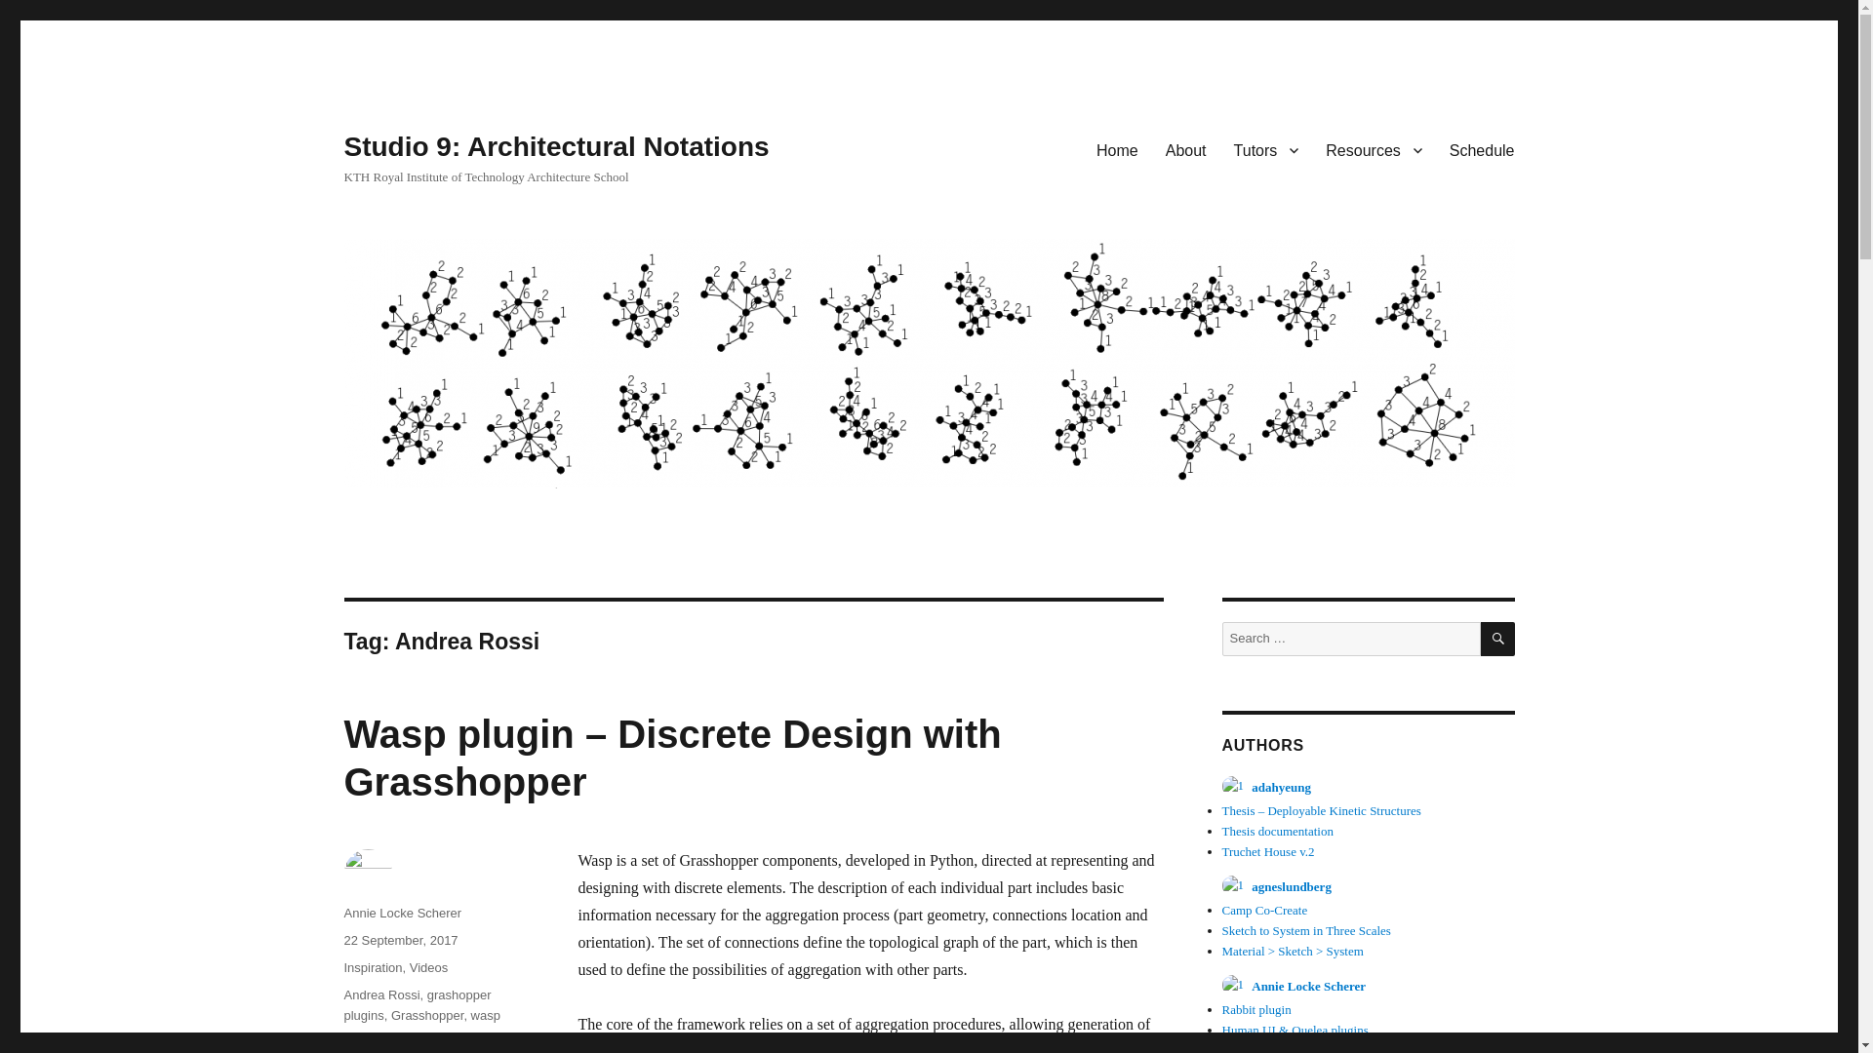  What do you see at coordinates (417, 1004) in the screenshot?
I see `grashopper plugins` at bounding box center [417, 1004].